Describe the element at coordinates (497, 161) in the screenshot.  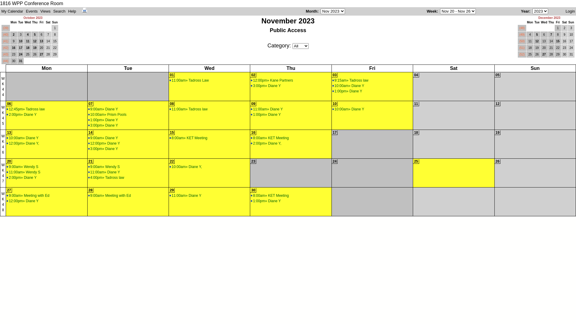
I see `26` at that location.